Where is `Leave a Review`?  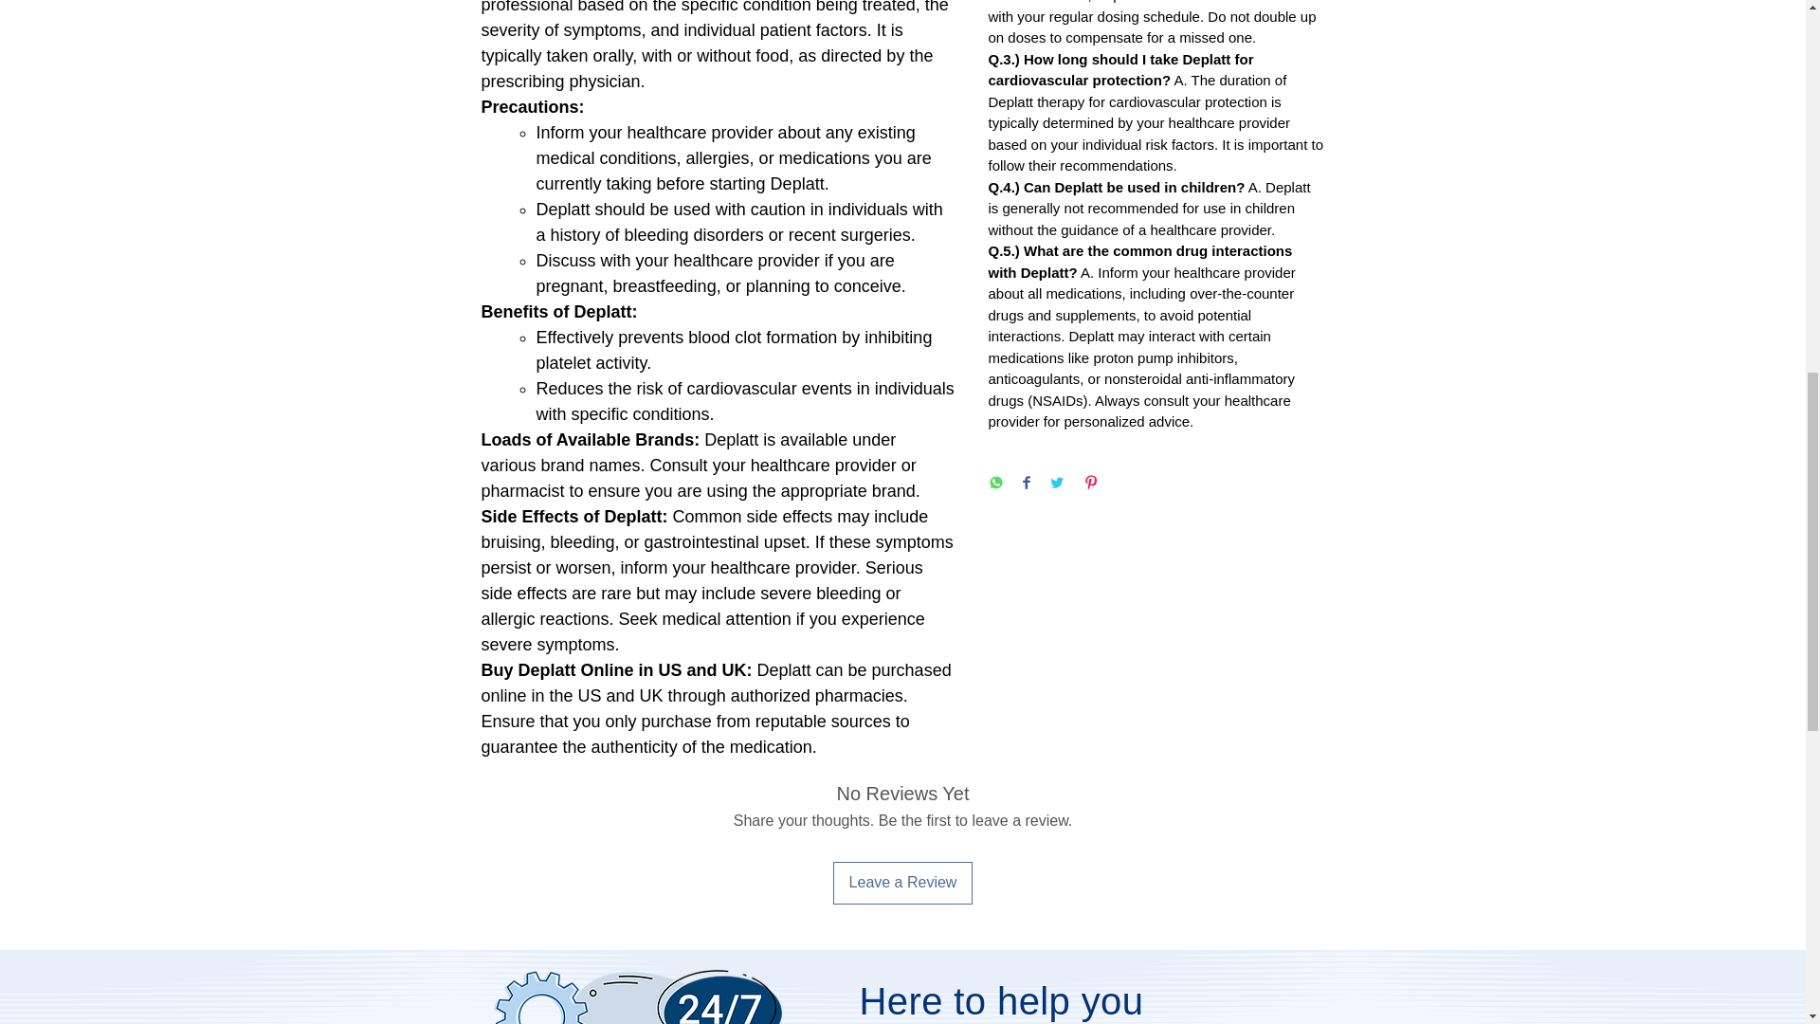
Leave a Review is located at coordinates (903, 882).